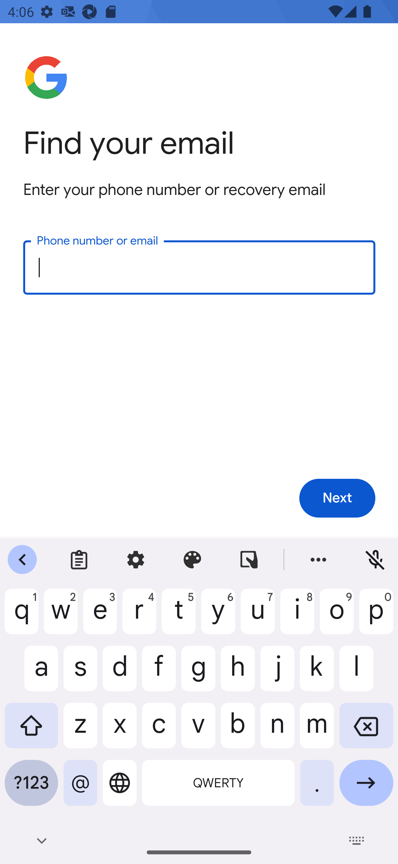 The image size is (398, 864). Describe the element at coordinates (337, 498) in the screenshot. I see `Next` at that location.